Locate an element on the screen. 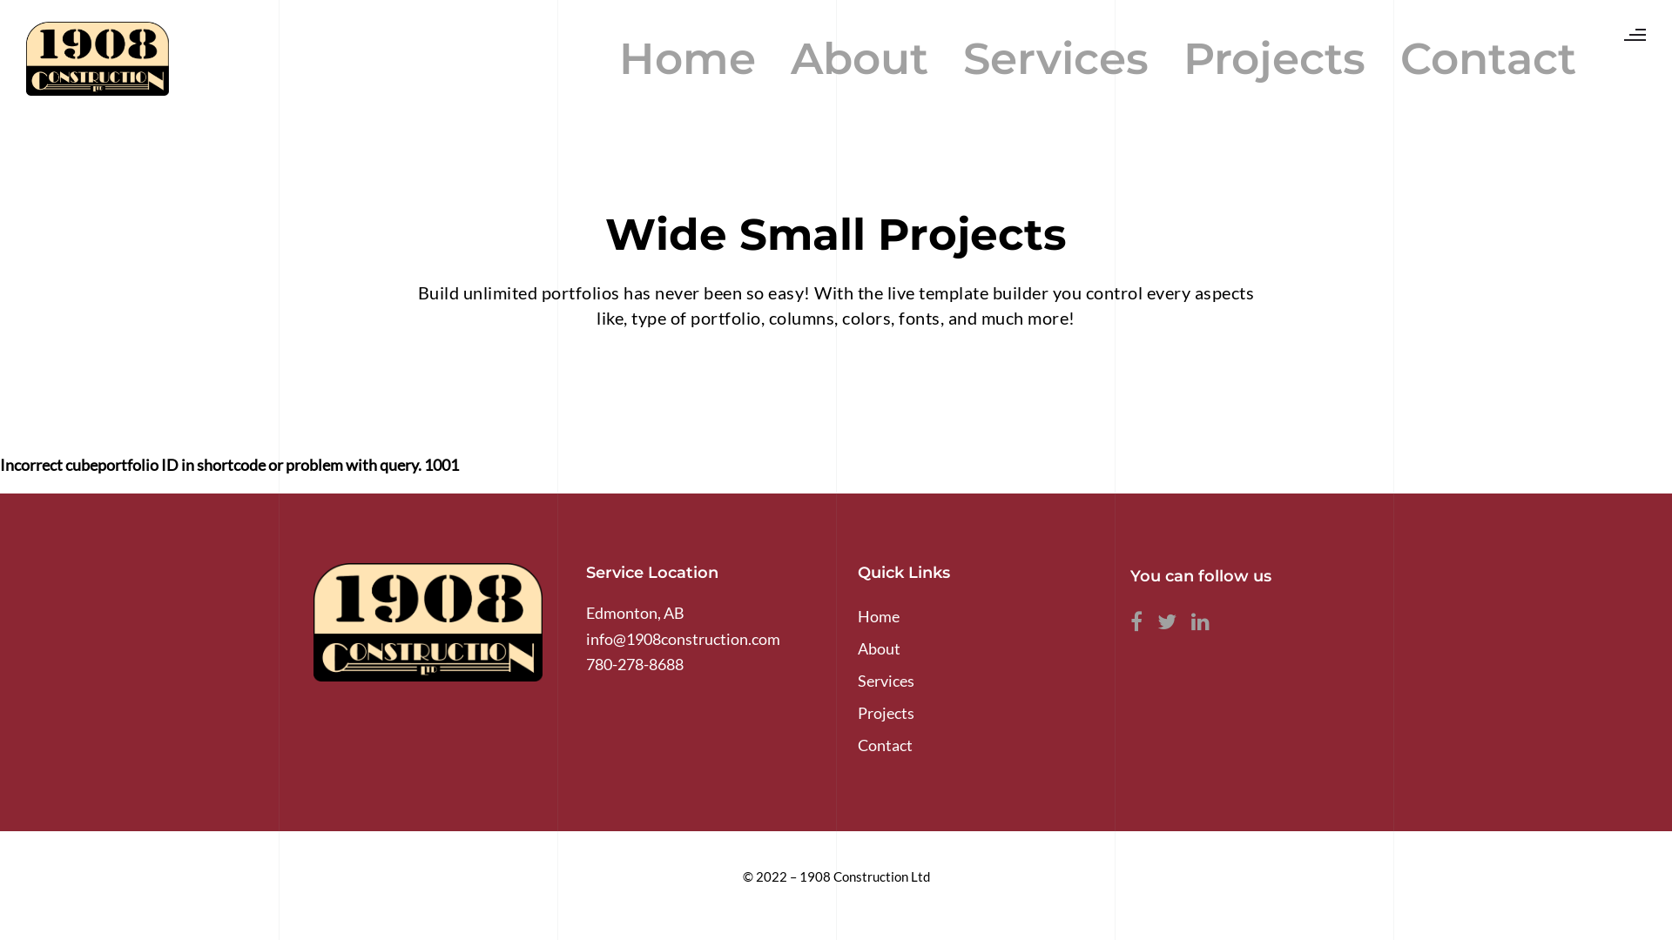 The height and width of the screenshot is (940, 1672). Home is located at coordinates (879, 616).